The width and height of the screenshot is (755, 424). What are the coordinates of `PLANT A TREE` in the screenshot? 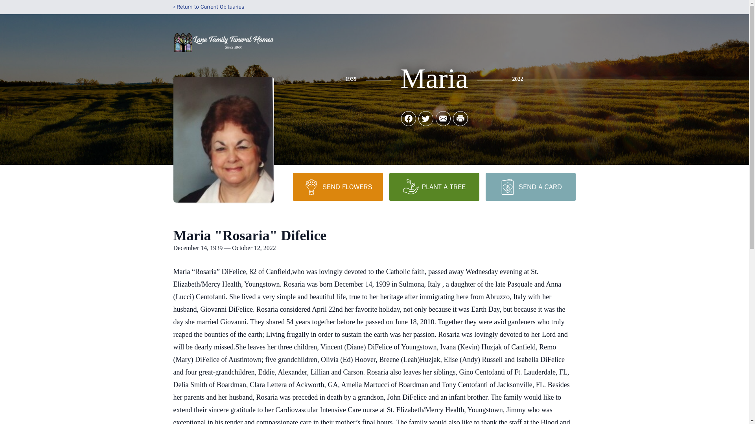 It's located at (434, 186).